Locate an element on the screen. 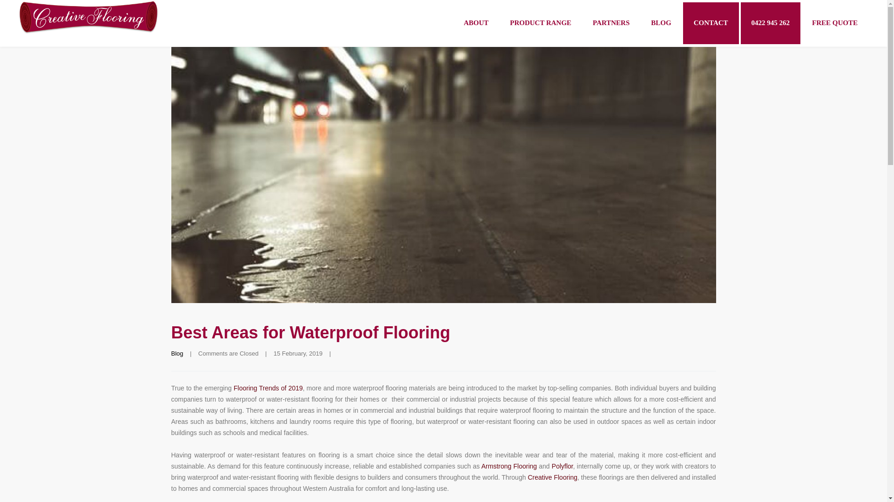 The width and height of the screenshot is (894, 502). 0422 945 262 is located at coordinates (771, 23).